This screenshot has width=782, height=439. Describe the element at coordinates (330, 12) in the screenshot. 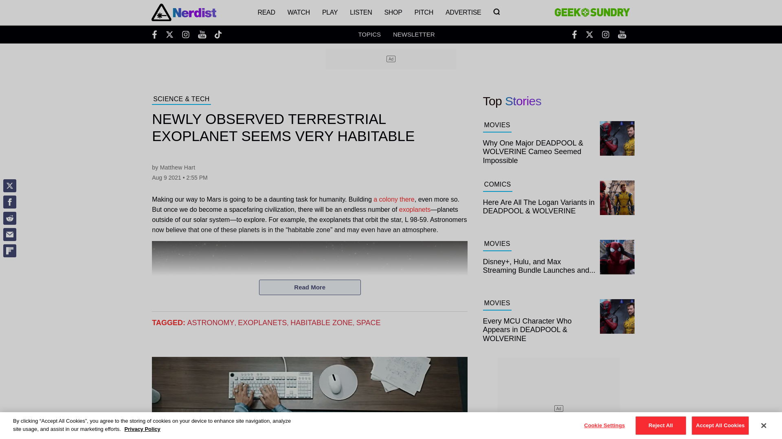

I see `PLAY` at that location.